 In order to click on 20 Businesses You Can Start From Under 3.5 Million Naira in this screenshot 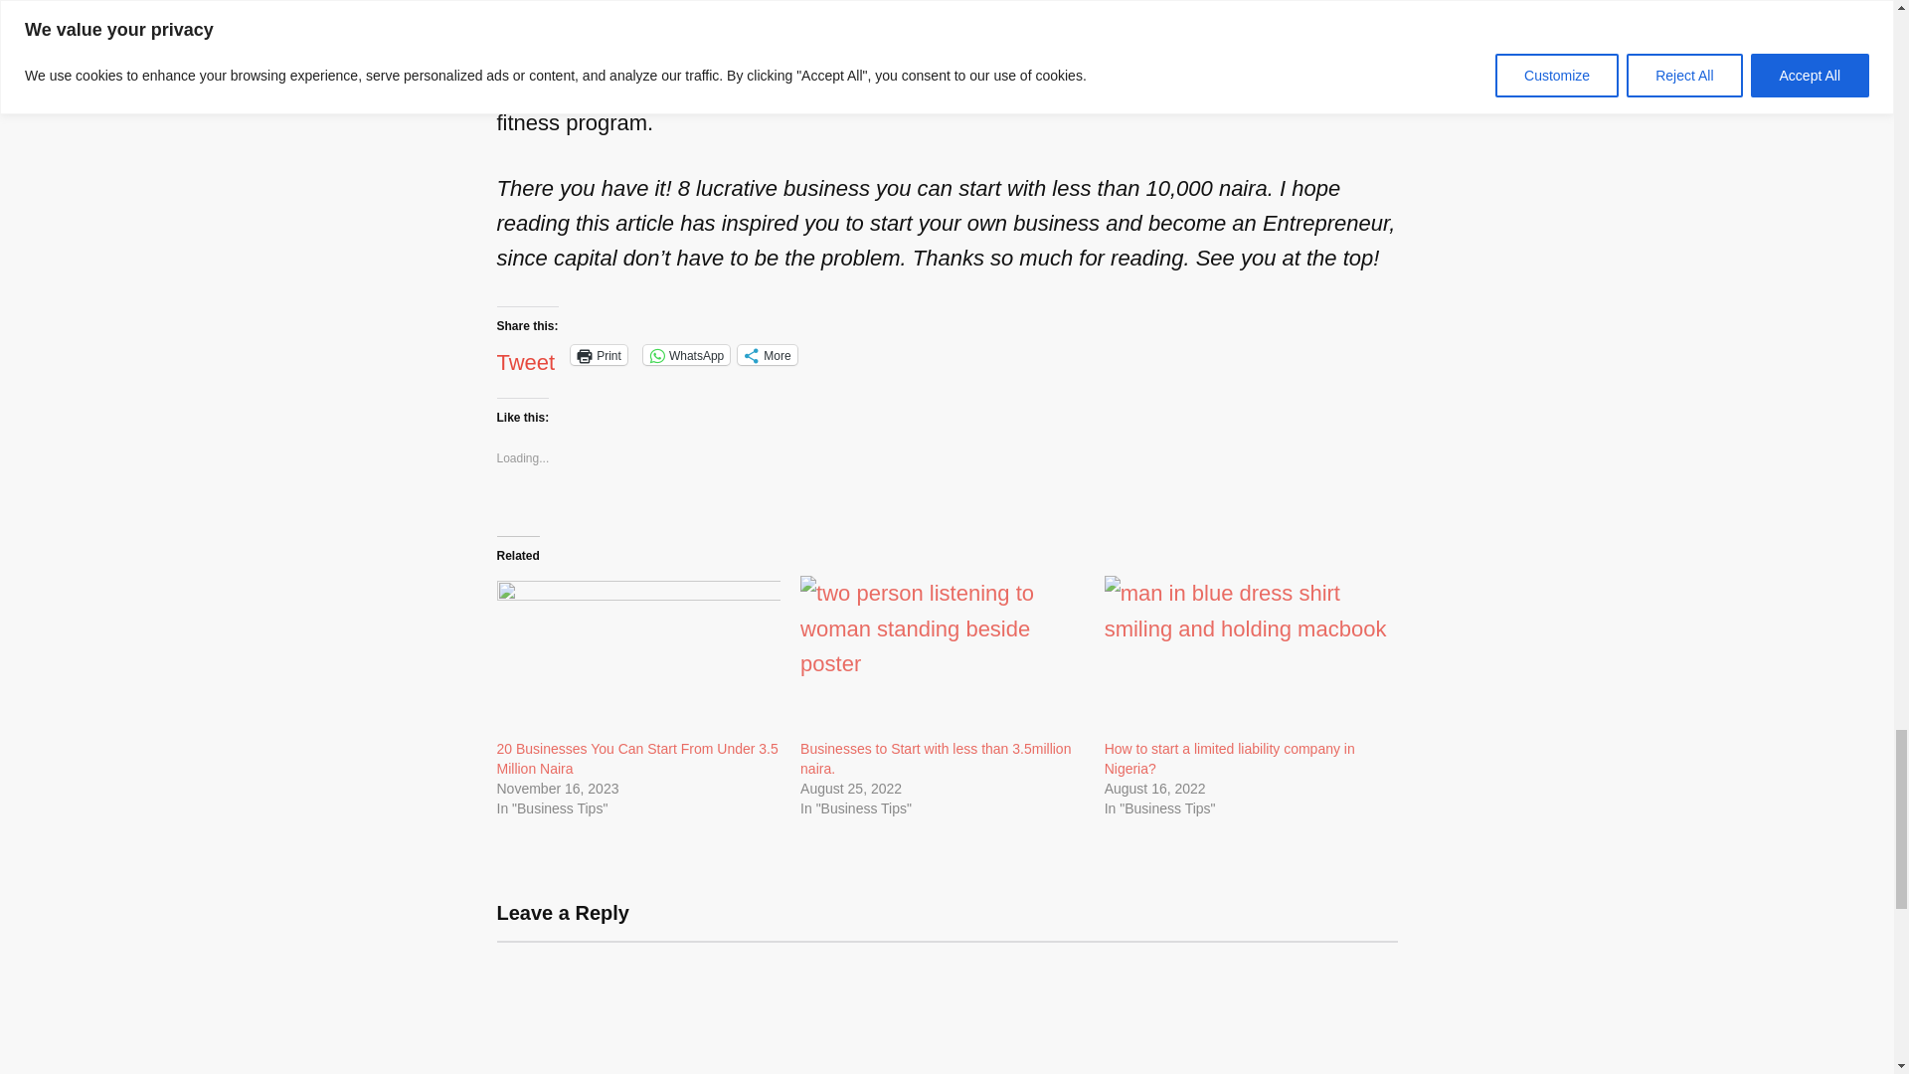, I will do `click(638, 656)`.